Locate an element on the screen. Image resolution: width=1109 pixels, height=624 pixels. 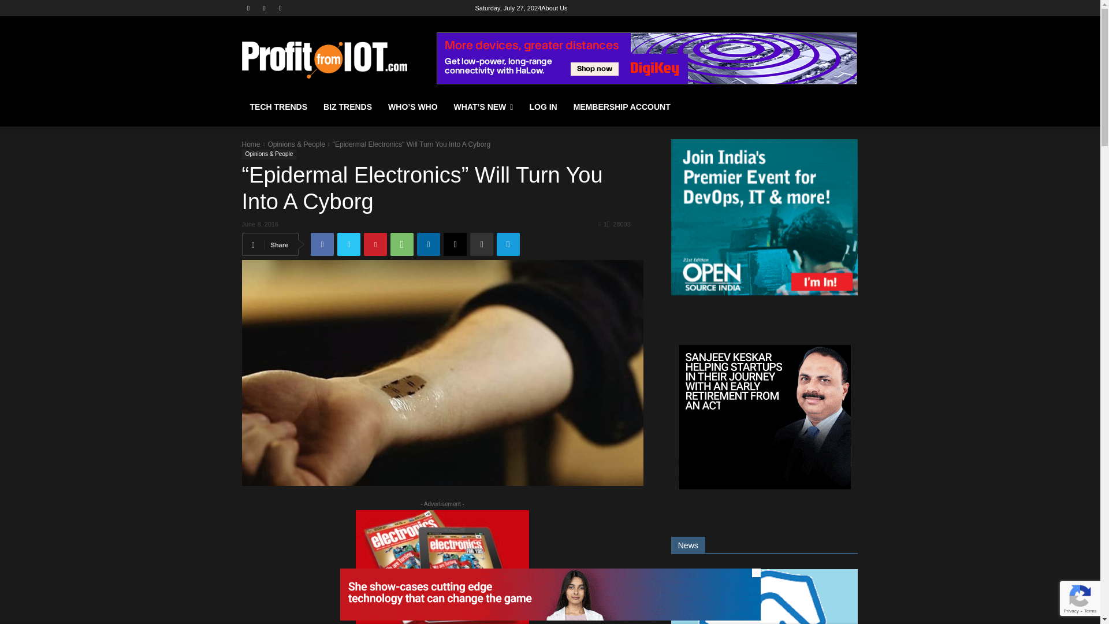
Twitter is located at coordinates (281, 8).